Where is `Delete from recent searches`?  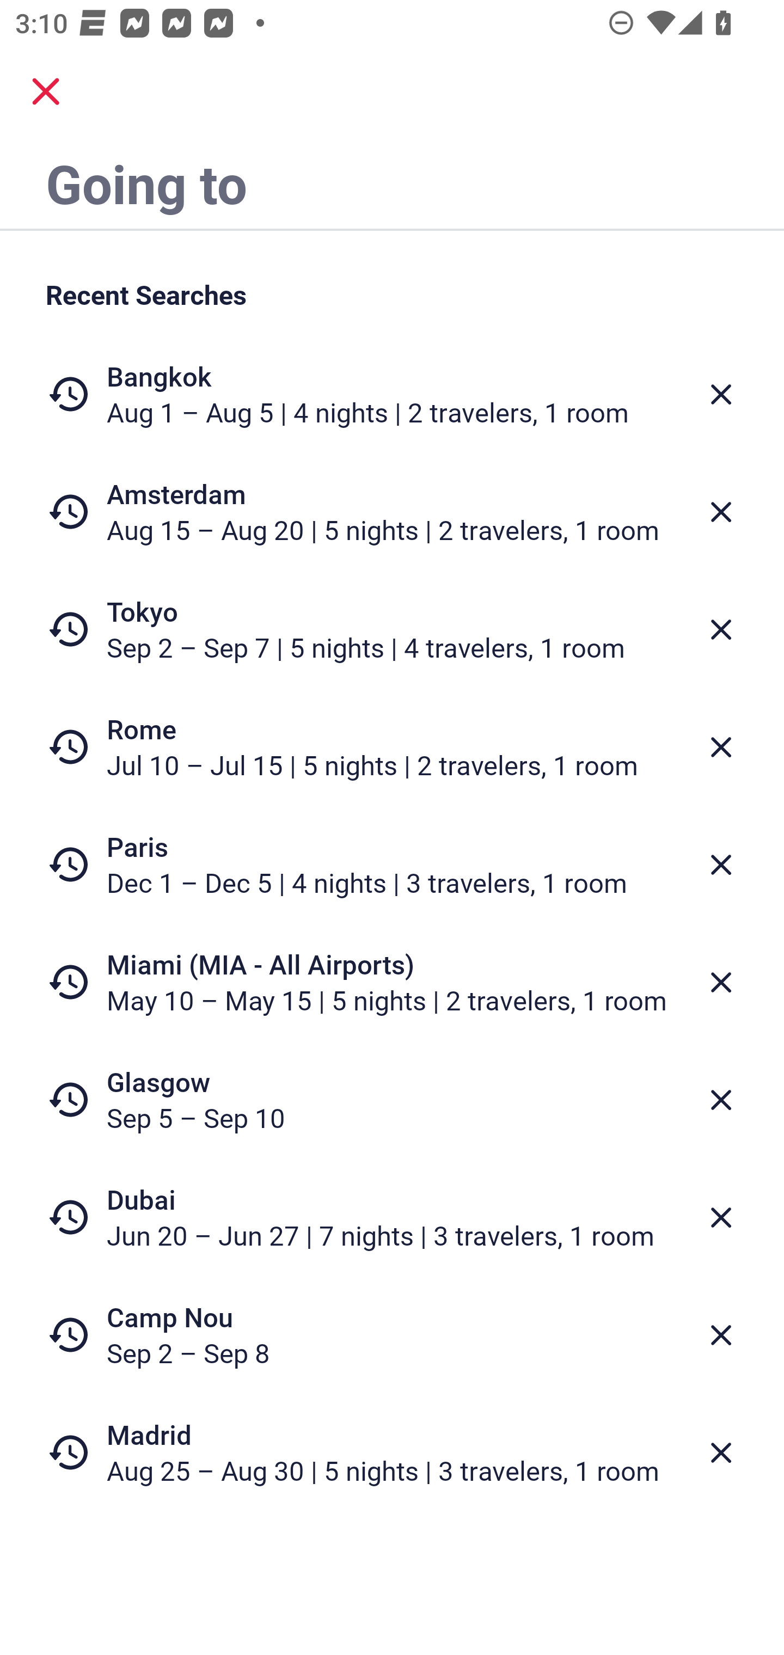 Delete from recent searches is located at coordinates (721, 982).